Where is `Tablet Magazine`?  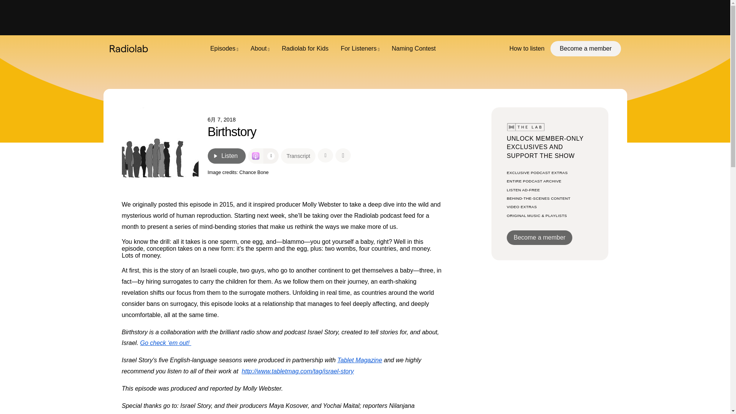 Tablet Magazine is located at coordinates (360, 360).